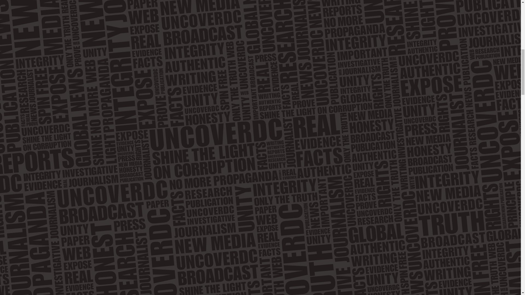 This screenshot has height=295, width=525. Describe the element at coordinates (85, 242) in the screenshot. I see `reports` at that location.